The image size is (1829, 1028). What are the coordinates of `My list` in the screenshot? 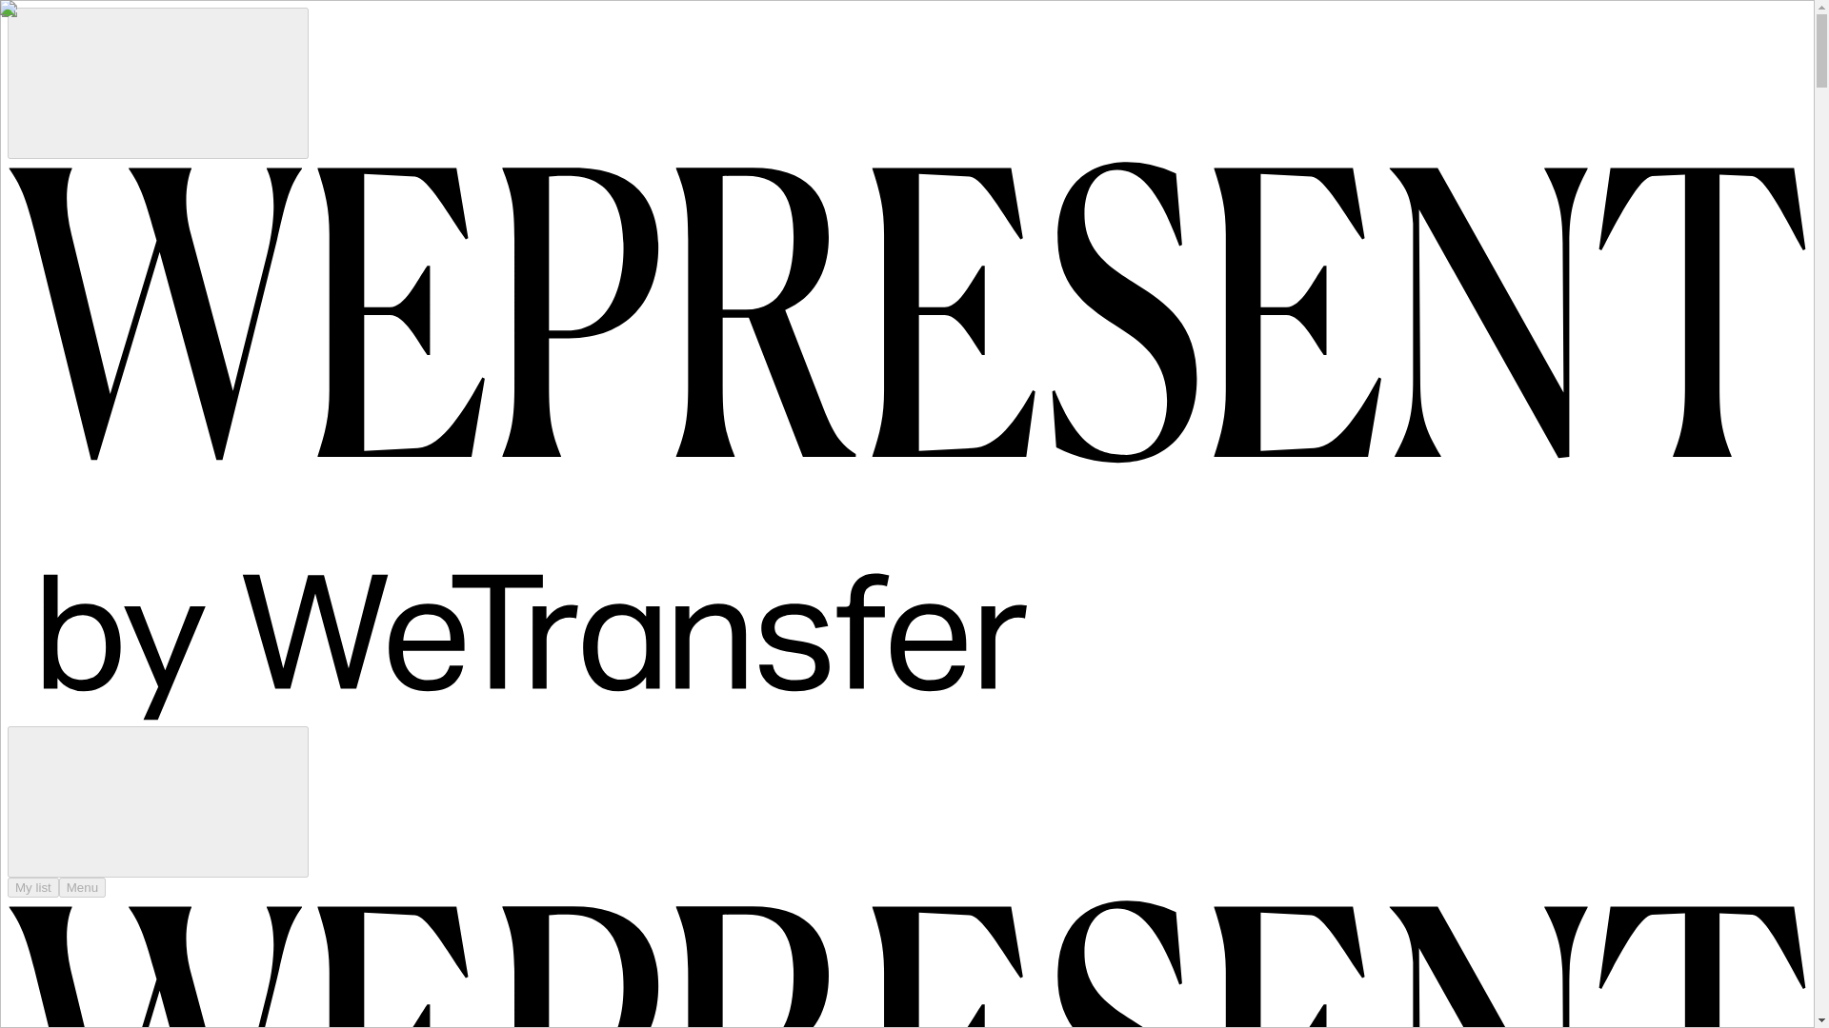 It's located at (32, 887).